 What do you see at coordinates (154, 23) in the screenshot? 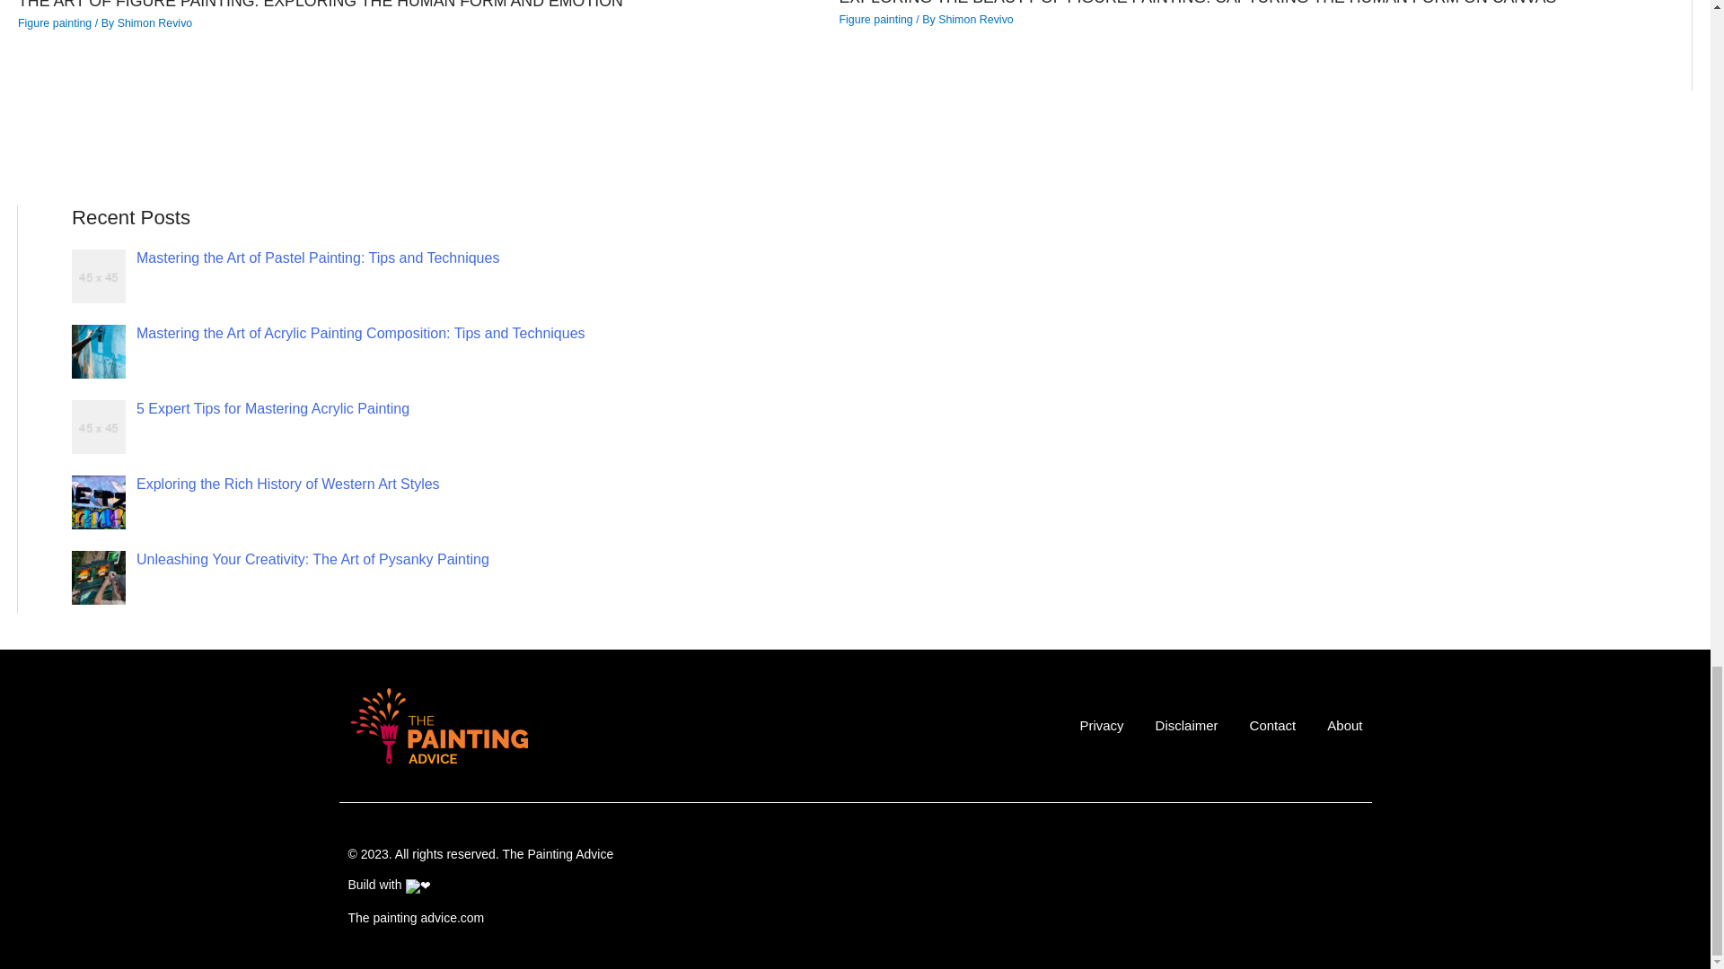
I see `View all posts by Shimon Revivo` at bounding box center [154, 23].